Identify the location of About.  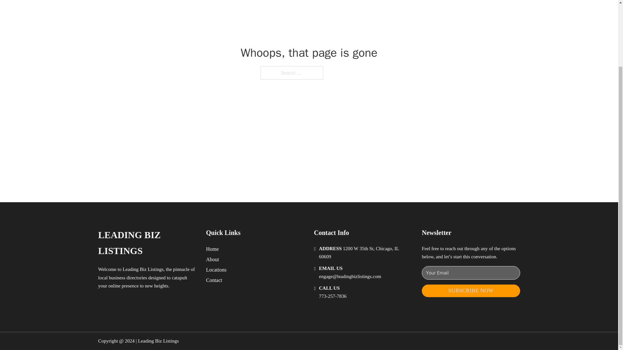
(213, 259).